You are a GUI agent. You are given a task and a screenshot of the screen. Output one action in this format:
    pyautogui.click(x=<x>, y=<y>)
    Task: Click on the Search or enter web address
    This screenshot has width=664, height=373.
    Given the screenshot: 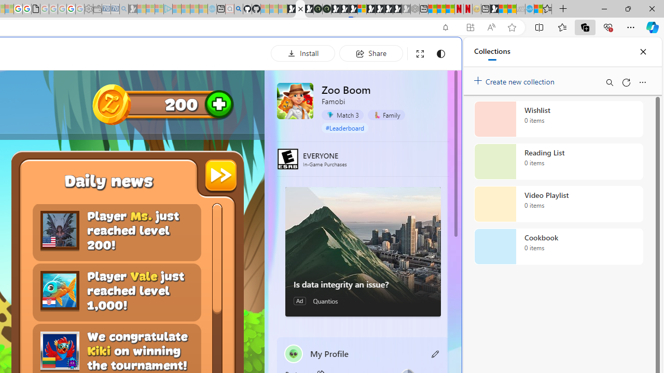 What is the action you would take?
    pyautogui.click(x=178, y=99)
    